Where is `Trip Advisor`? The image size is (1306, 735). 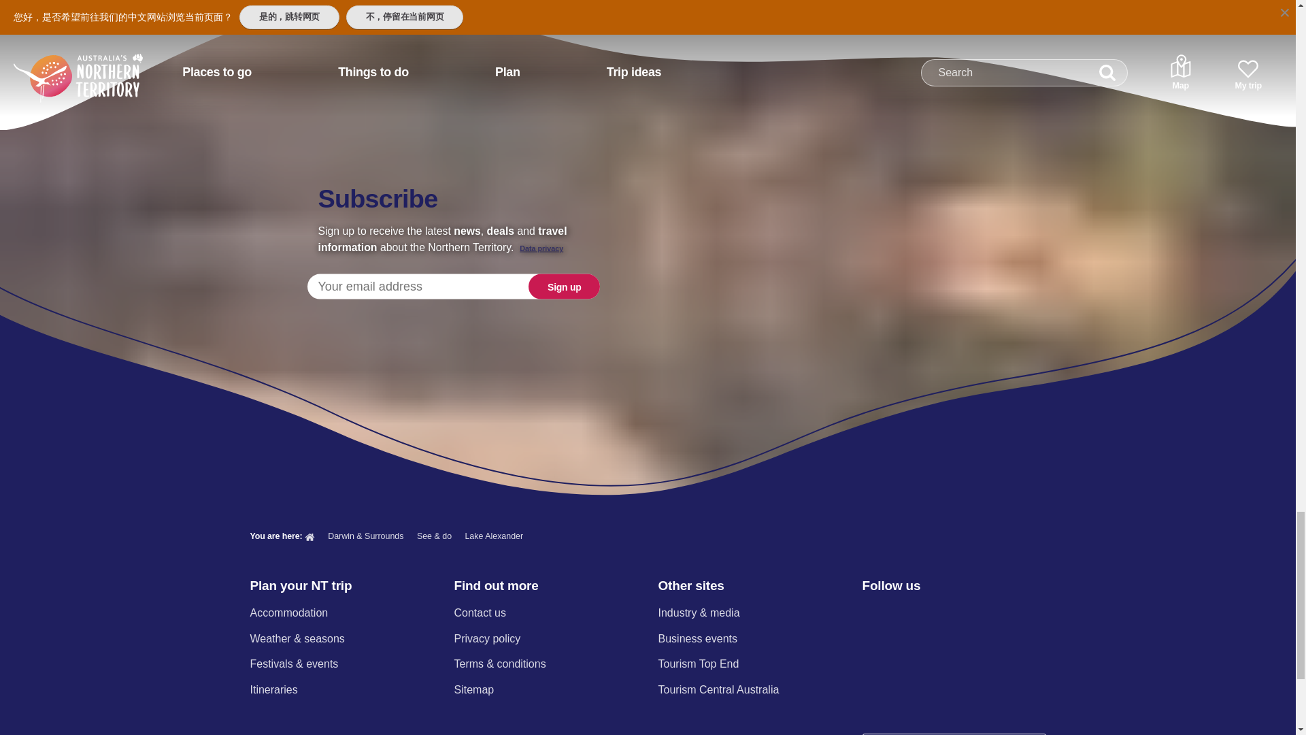 Trip Advisor is located at coordinates (1014, 614).